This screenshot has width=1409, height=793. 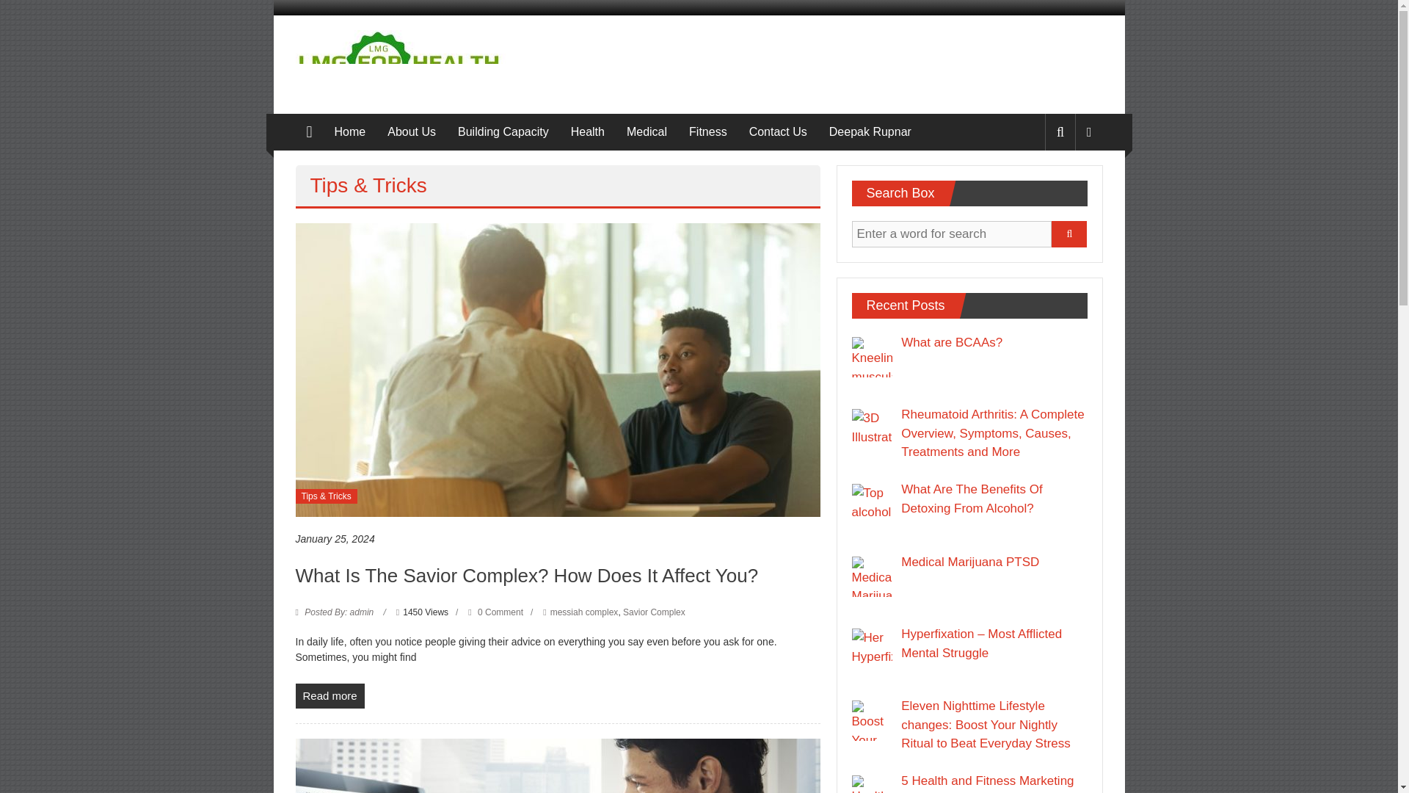 I want to click on Deepak Rupnar, so click(x=870, y=132).